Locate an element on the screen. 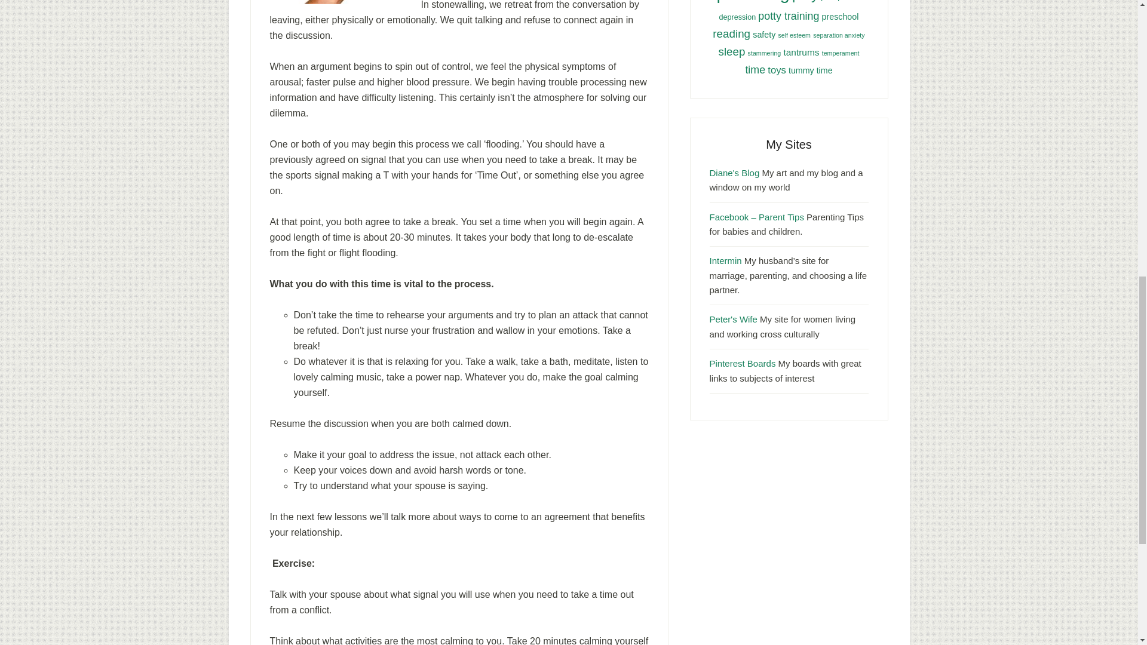 Image resolution: width=1147 pixels, height=645 pixels. My art and my blog and a window on my world is located at coordinates (735, 173).